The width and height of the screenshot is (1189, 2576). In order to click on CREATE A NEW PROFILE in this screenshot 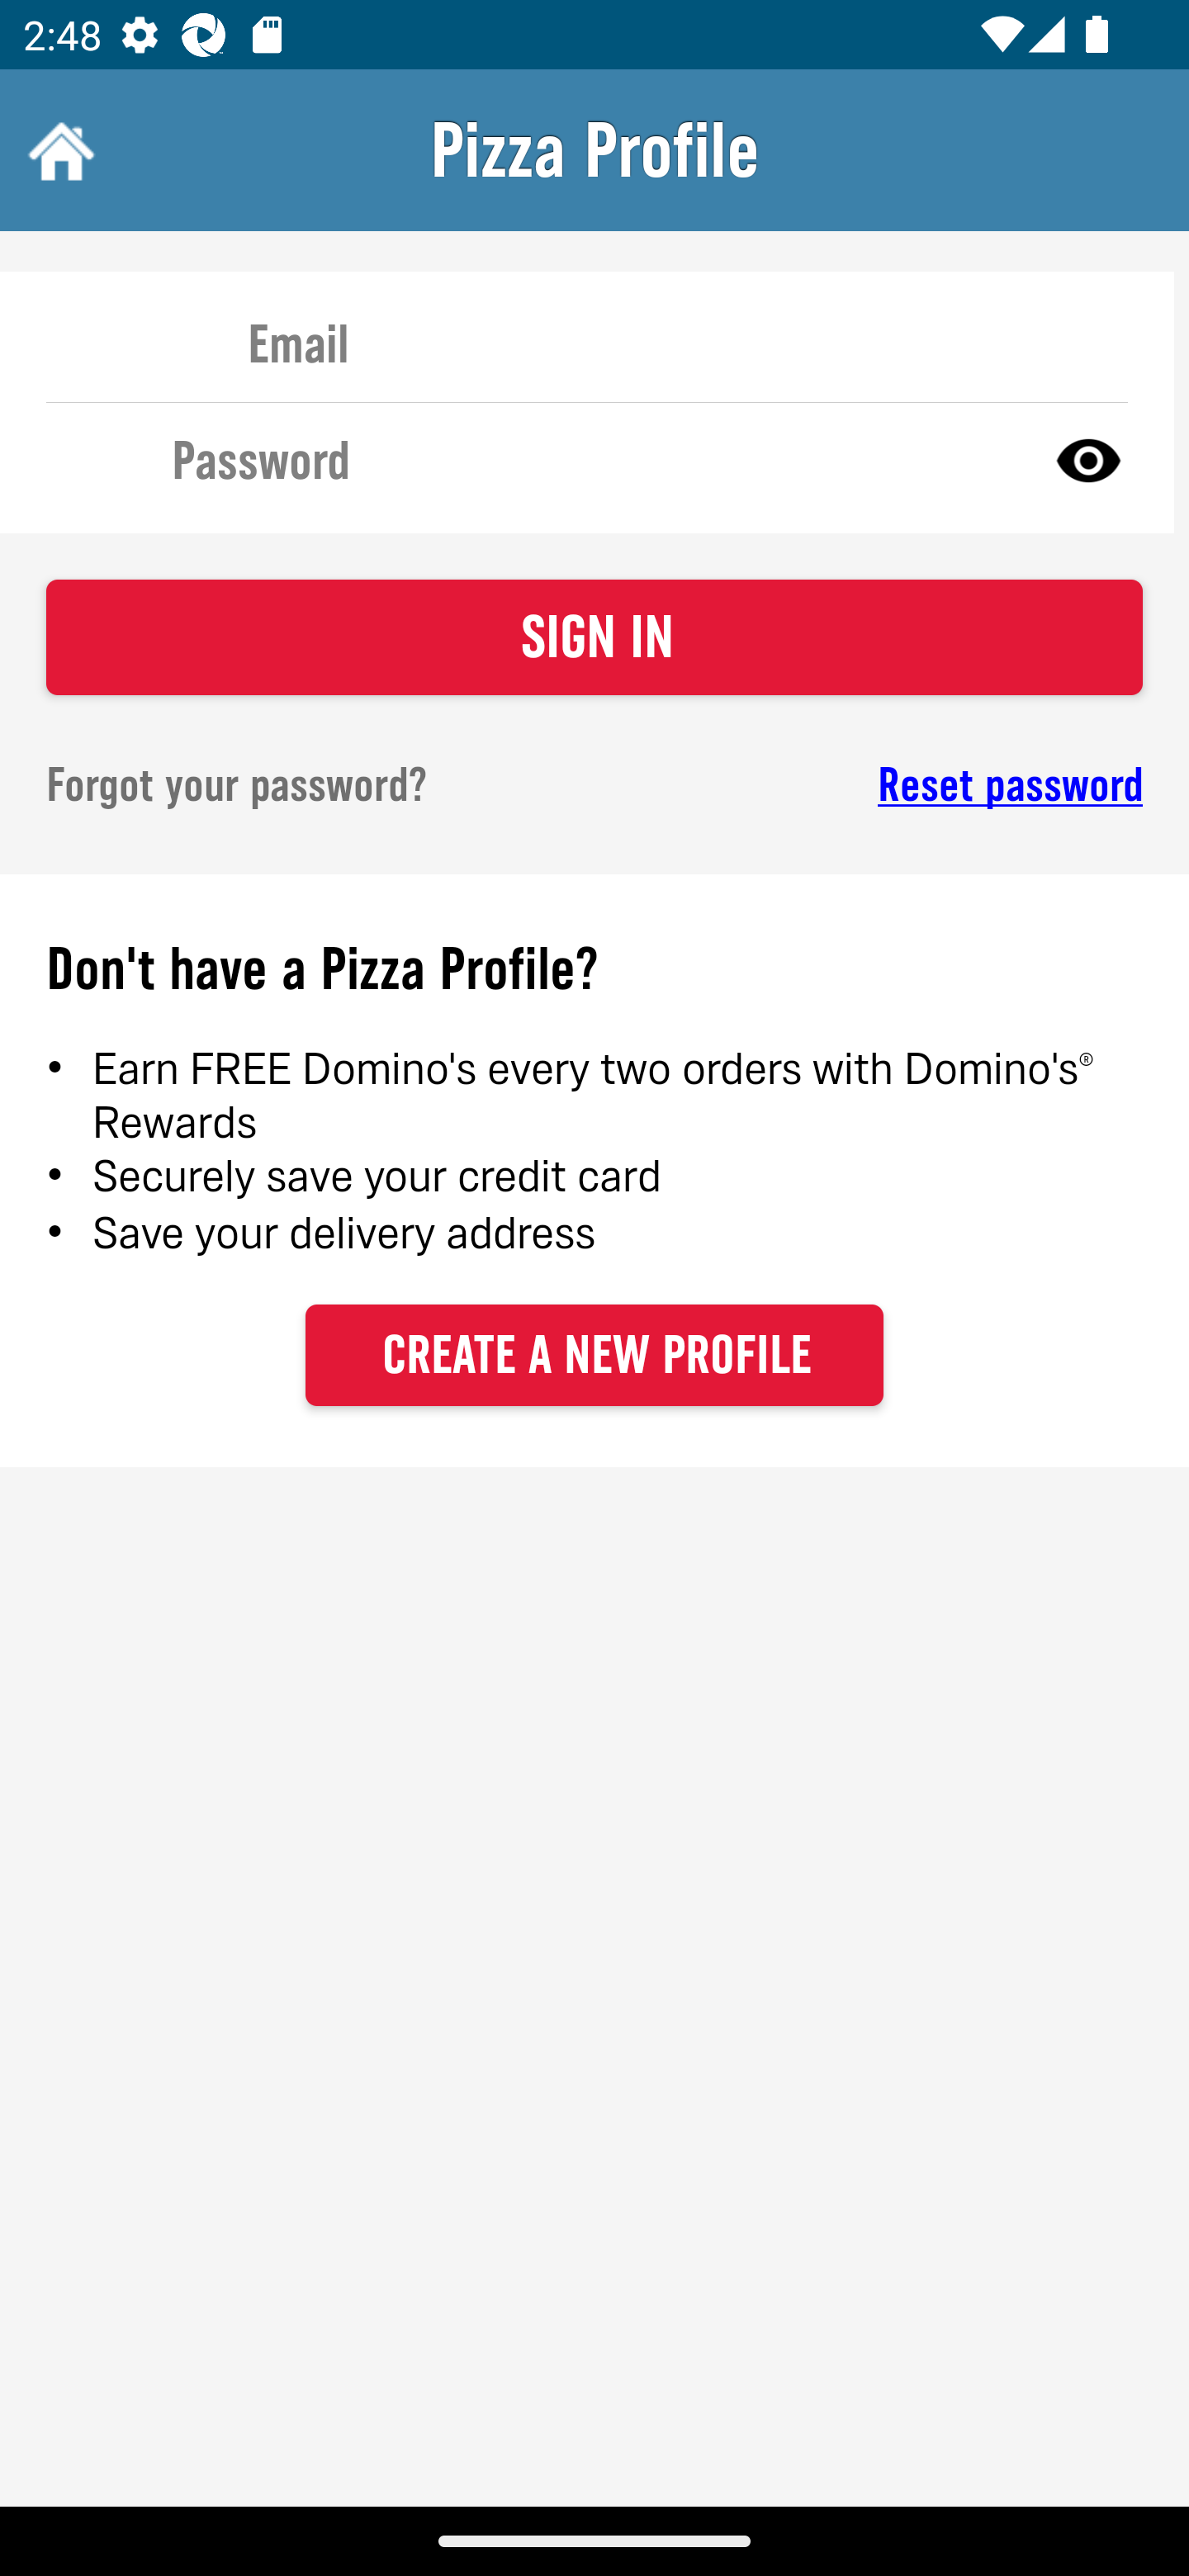, I will do `click(594, 1354)`.